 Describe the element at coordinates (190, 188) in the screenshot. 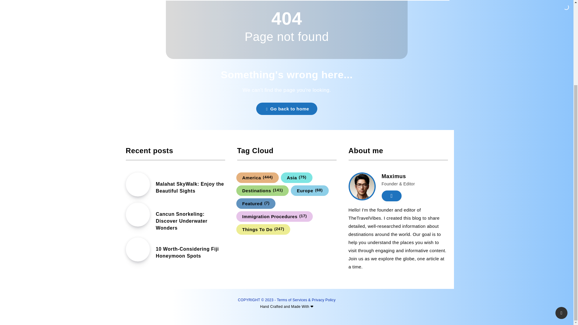

I see `Malahat SkyWalk: Enjoy the Beautiful Sights` at that location.